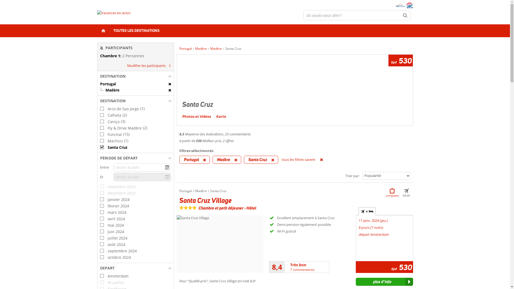 Image resolution: width=514 pixels, height=289 pixels. Describe the element at coordinates (103, 31) in the screenshot. I see `Home` at that location.